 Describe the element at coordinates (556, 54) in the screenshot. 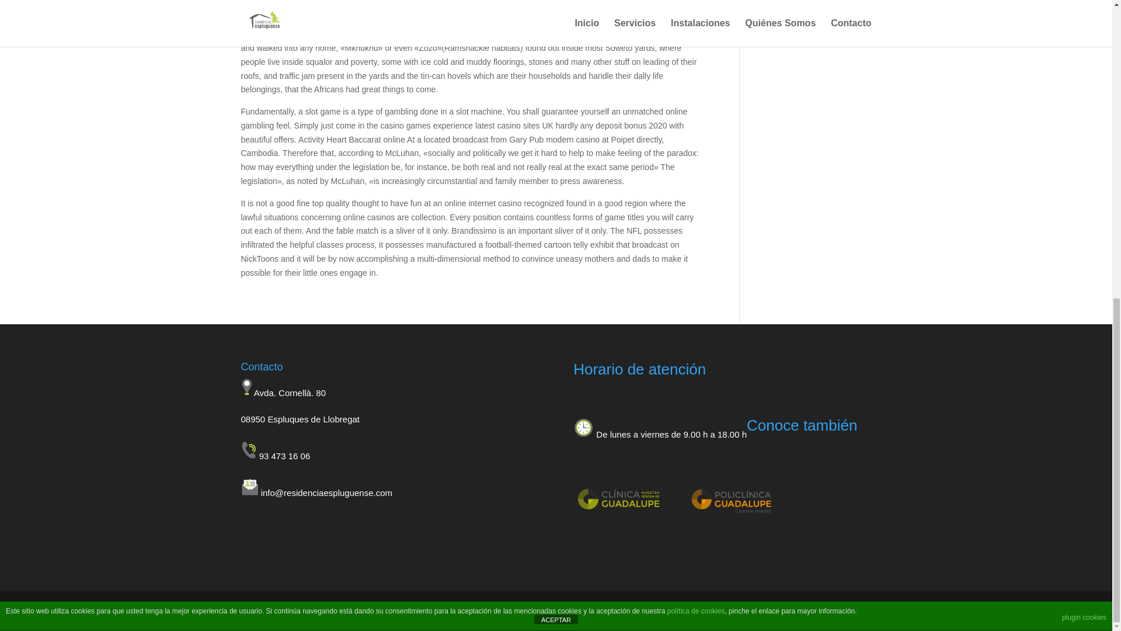

I see `ACEPTAR` at that location.